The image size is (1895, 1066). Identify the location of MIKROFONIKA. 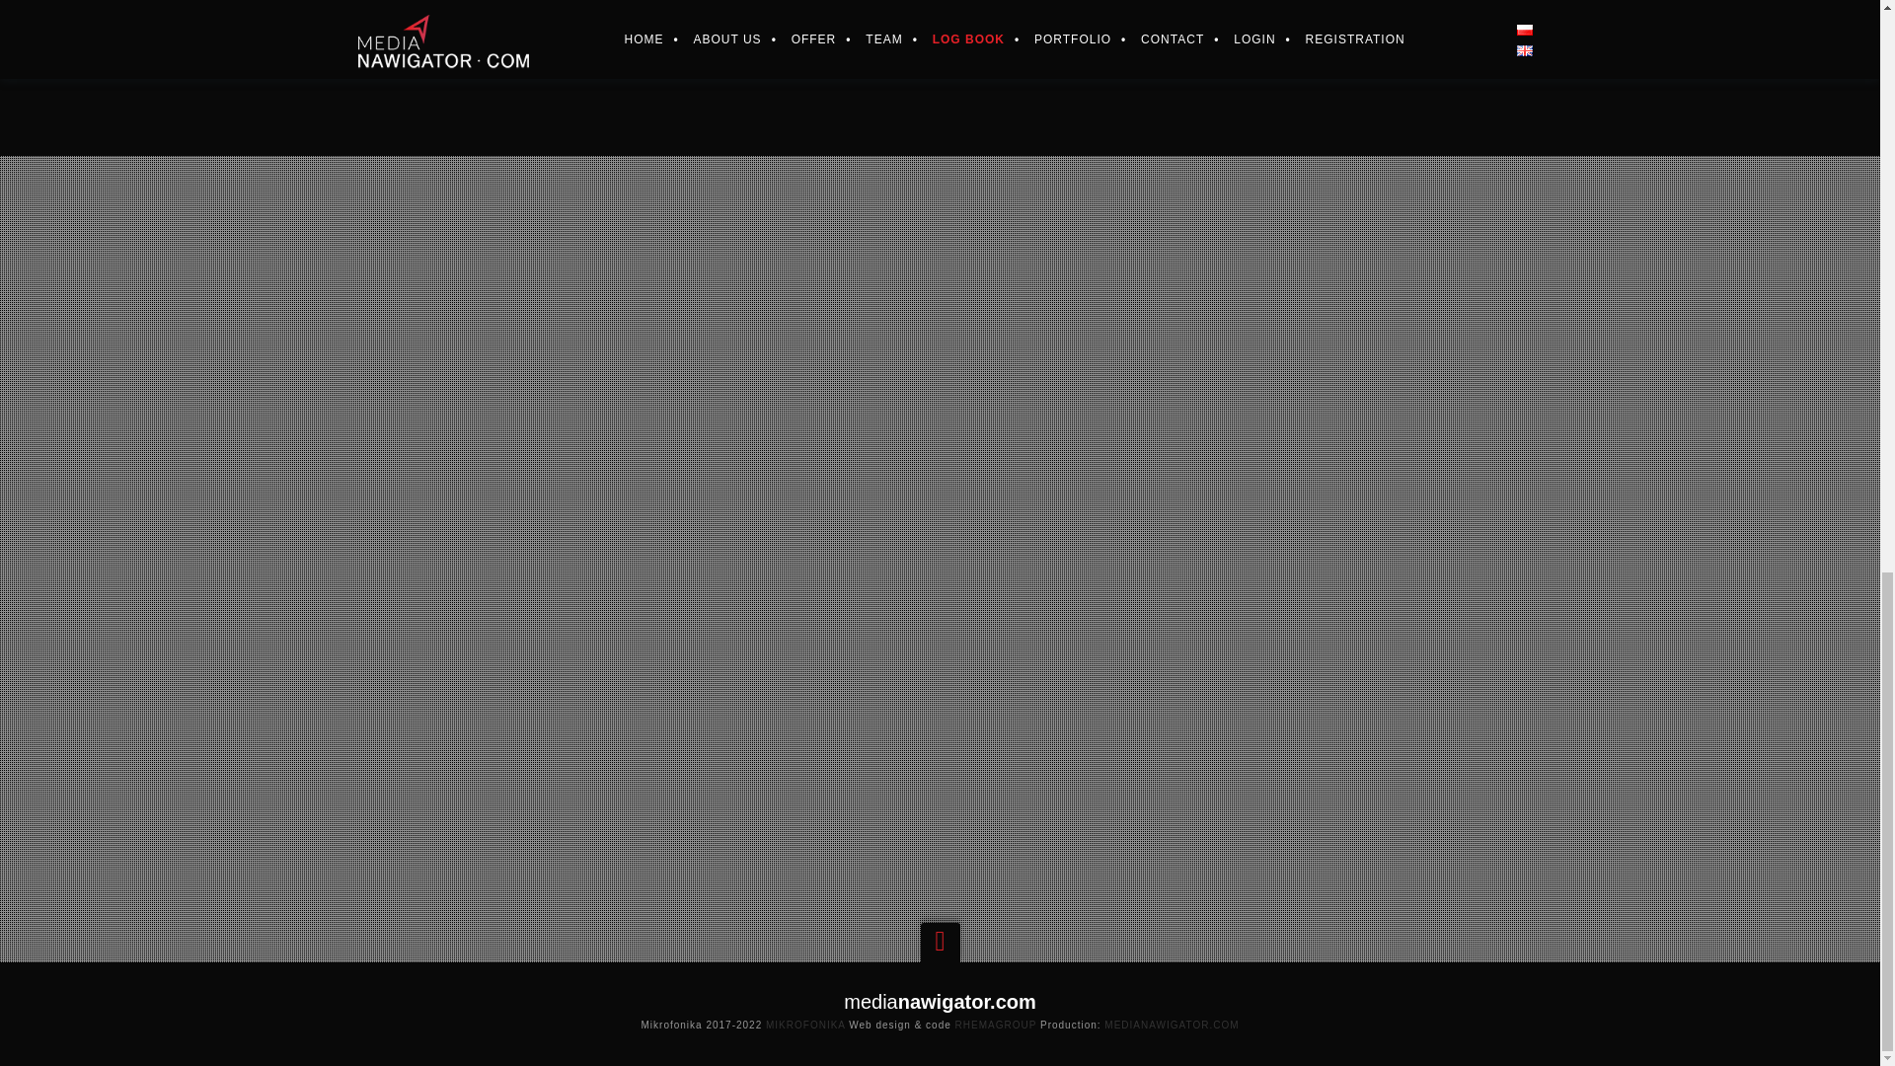
(805, 1025).